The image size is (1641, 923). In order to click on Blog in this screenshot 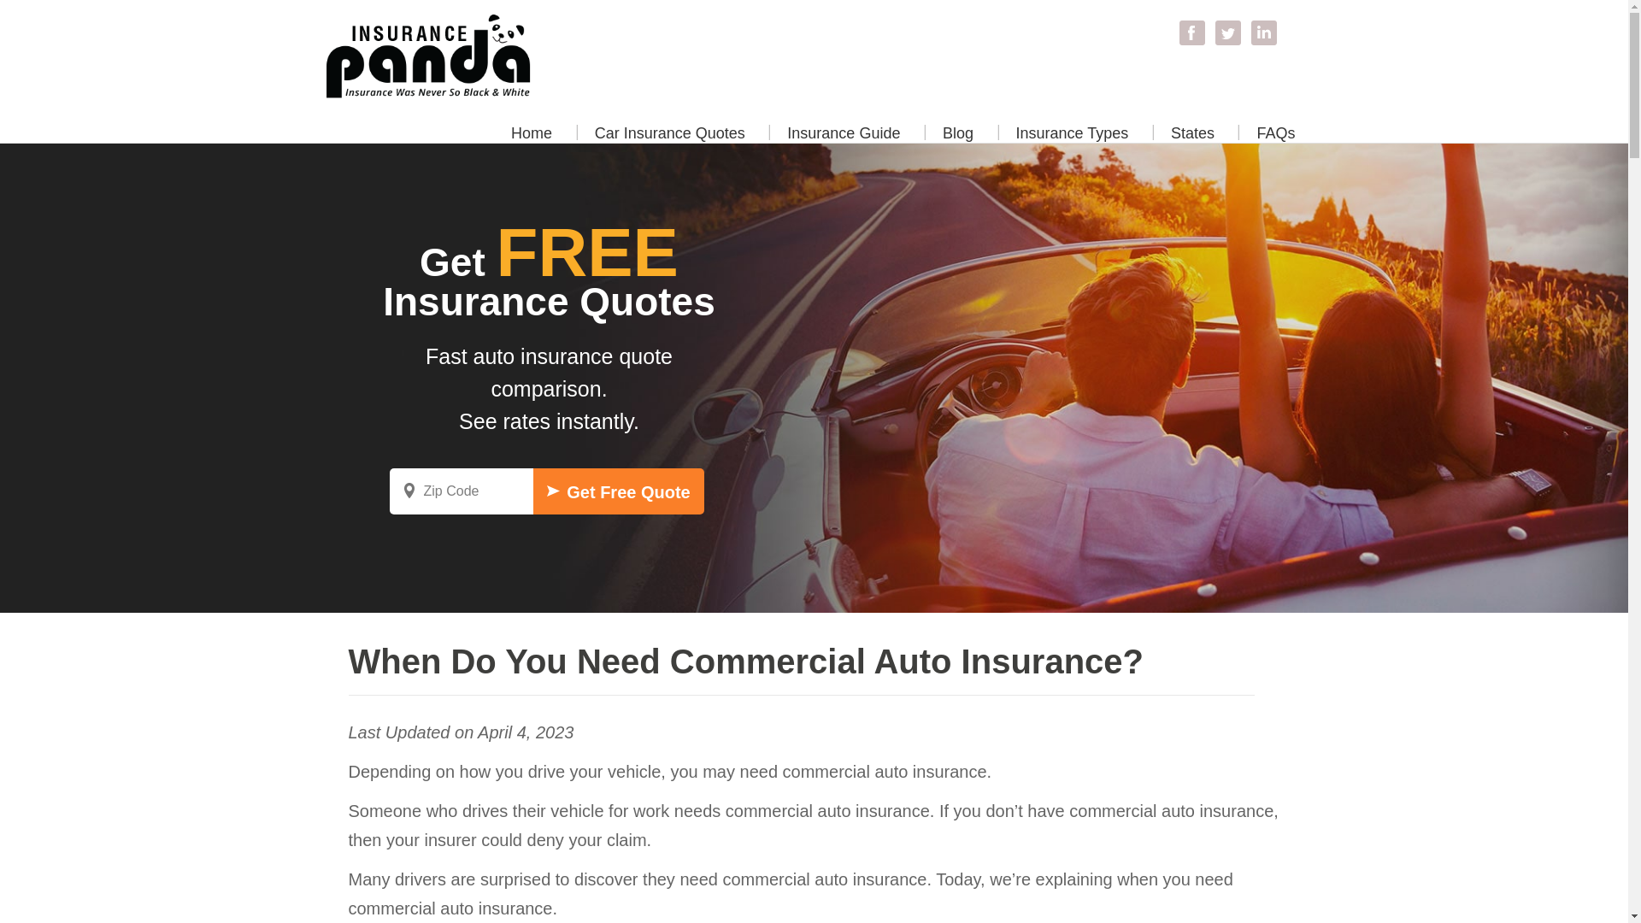, I will do `click(957, 137)`.